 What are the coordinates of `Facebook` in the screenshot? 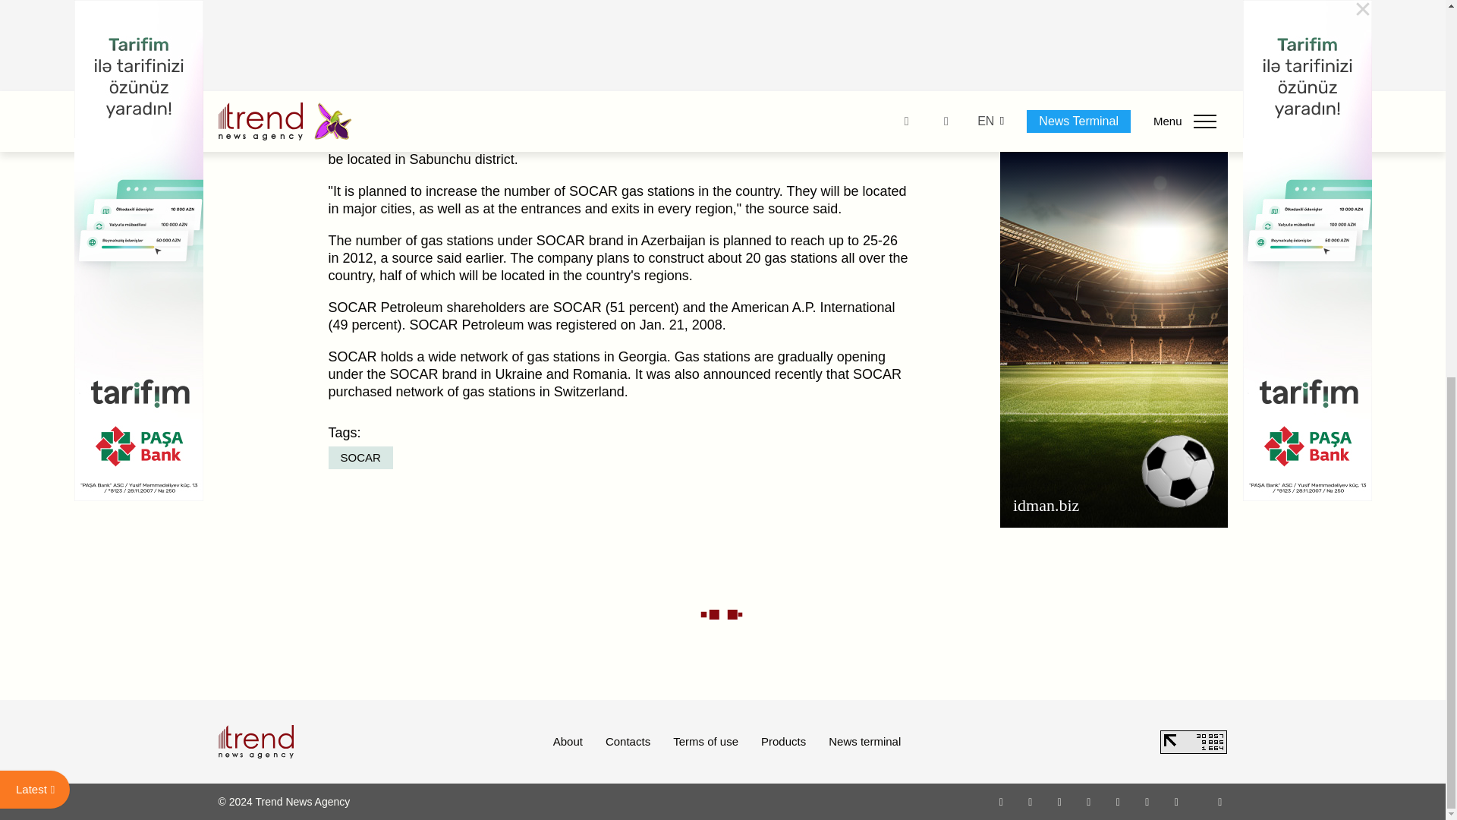 It's located at (1030, 801).